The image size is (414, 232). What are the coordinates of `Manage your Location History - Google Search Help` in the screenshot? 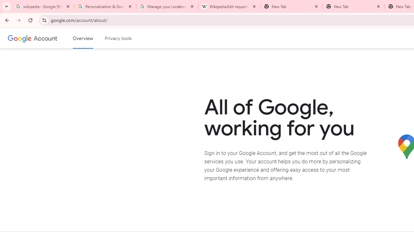 It's located at (167, 6).